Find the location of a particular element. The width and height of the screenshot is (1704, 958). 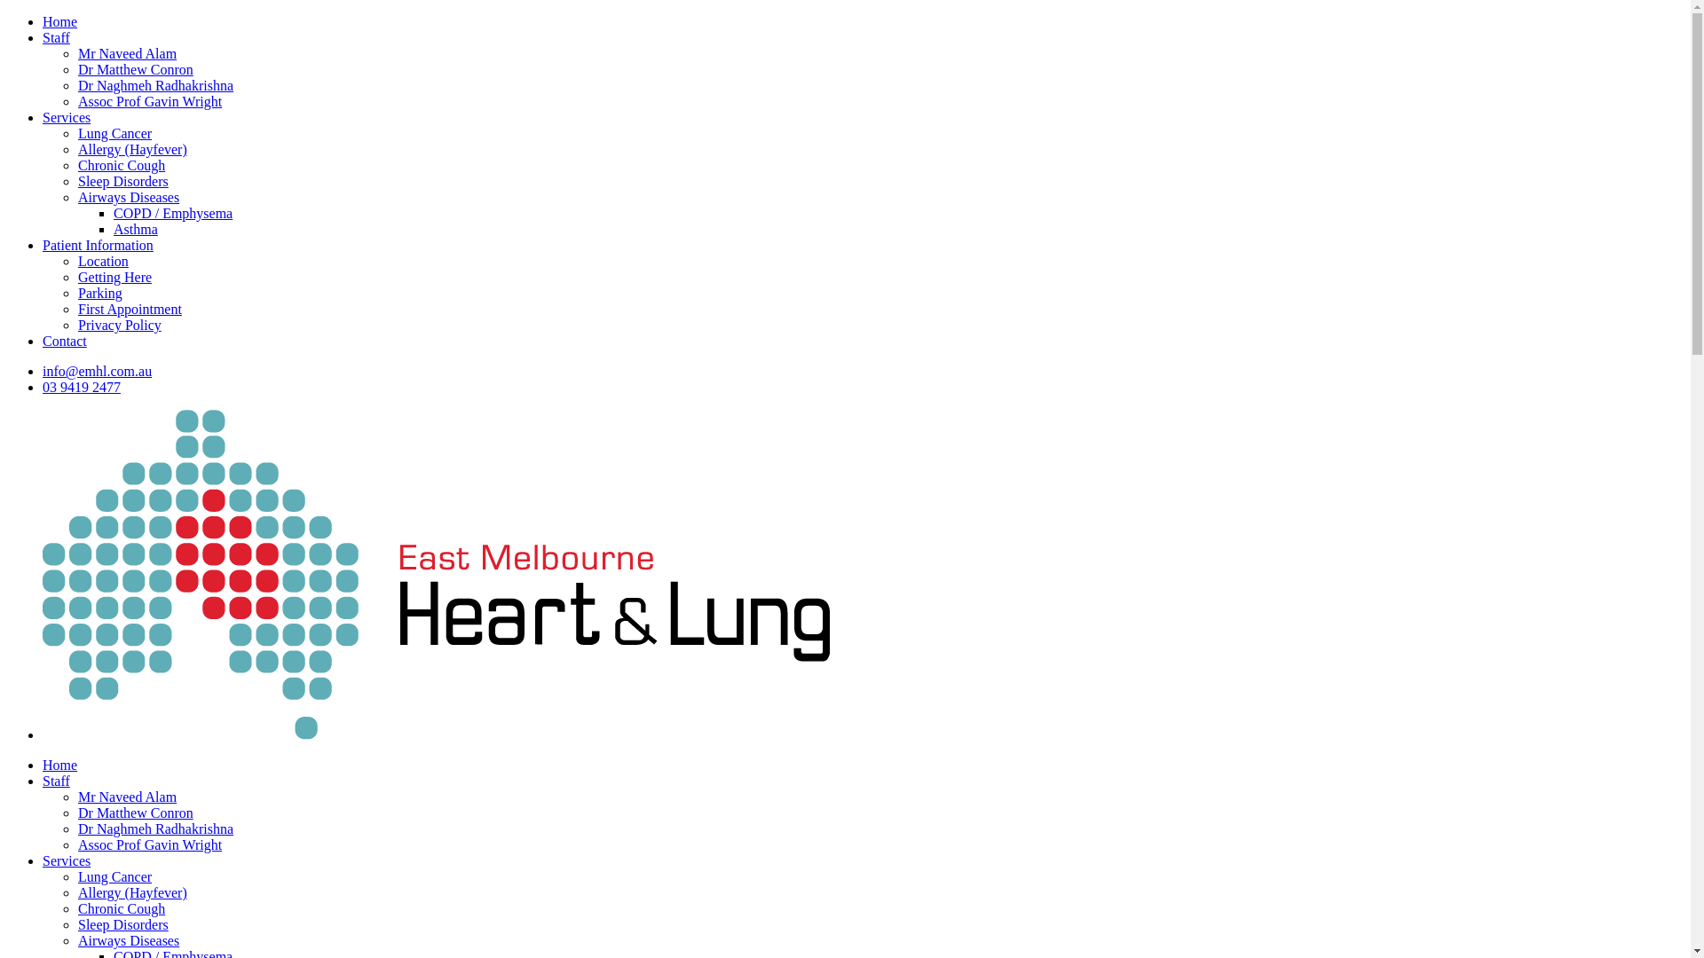

Allergy (Hayfever) is located at coordinates (133, 149).